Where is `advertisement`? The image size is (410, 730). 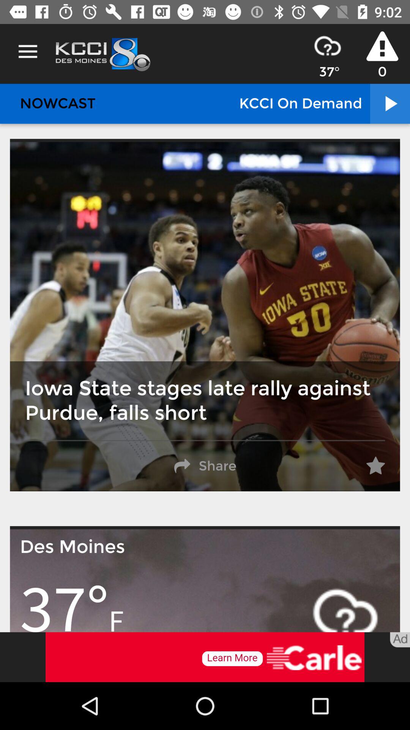 advertisement is located at coordinates (205, 657).